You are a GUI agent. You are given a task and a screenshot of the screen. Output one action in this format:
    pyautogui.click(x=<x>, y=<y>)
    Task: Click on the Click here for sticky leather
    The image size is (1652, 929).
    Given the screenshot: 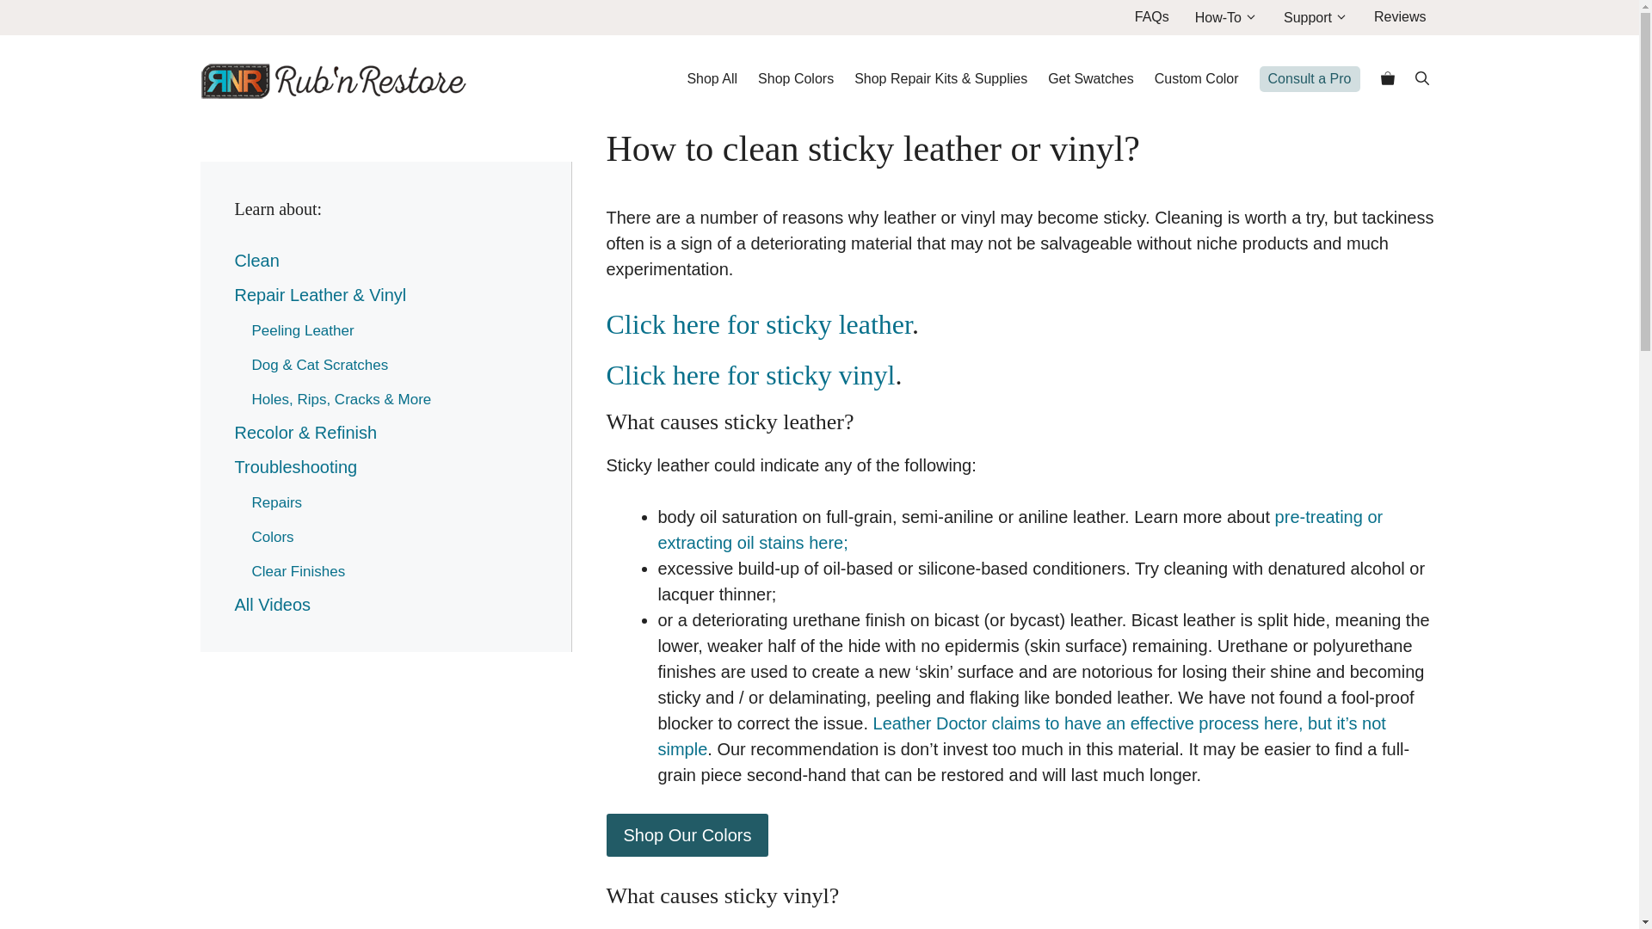 What is the action you would take?
    pyautogui.click(x=759, y=323)
    